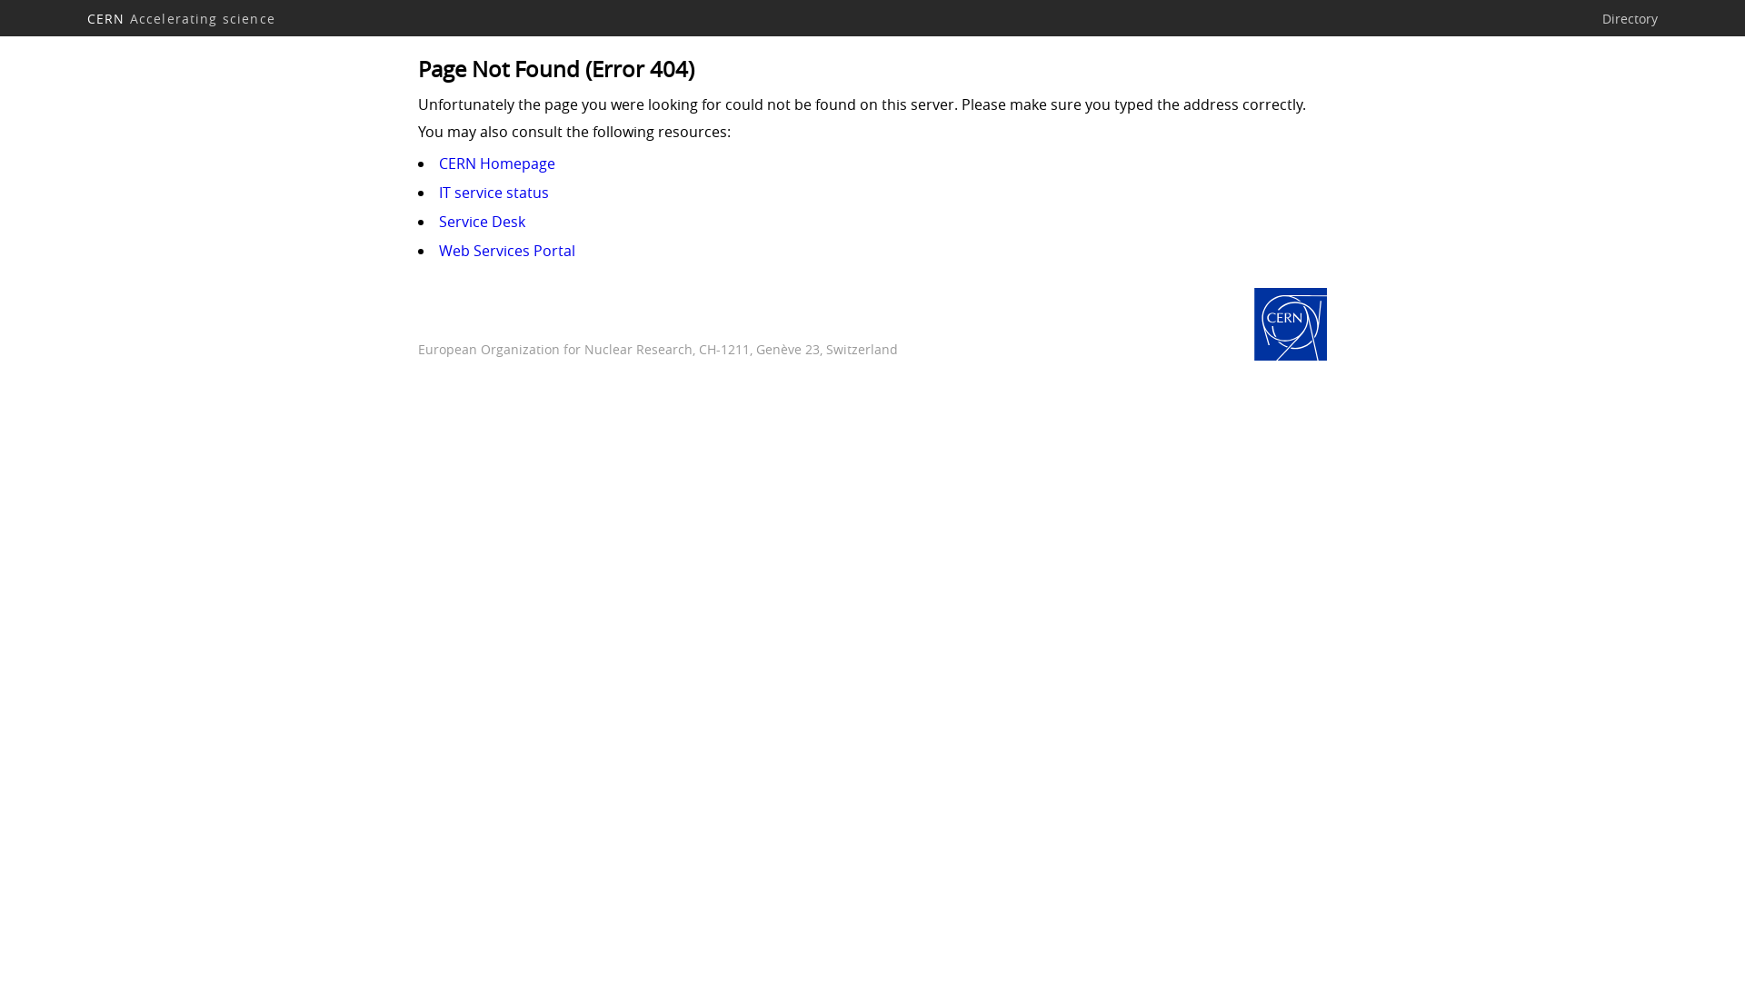  What do you see at coordinates (482, 222) in the screenshot?
I see `Service Desk` at bounding box center [482, 222].